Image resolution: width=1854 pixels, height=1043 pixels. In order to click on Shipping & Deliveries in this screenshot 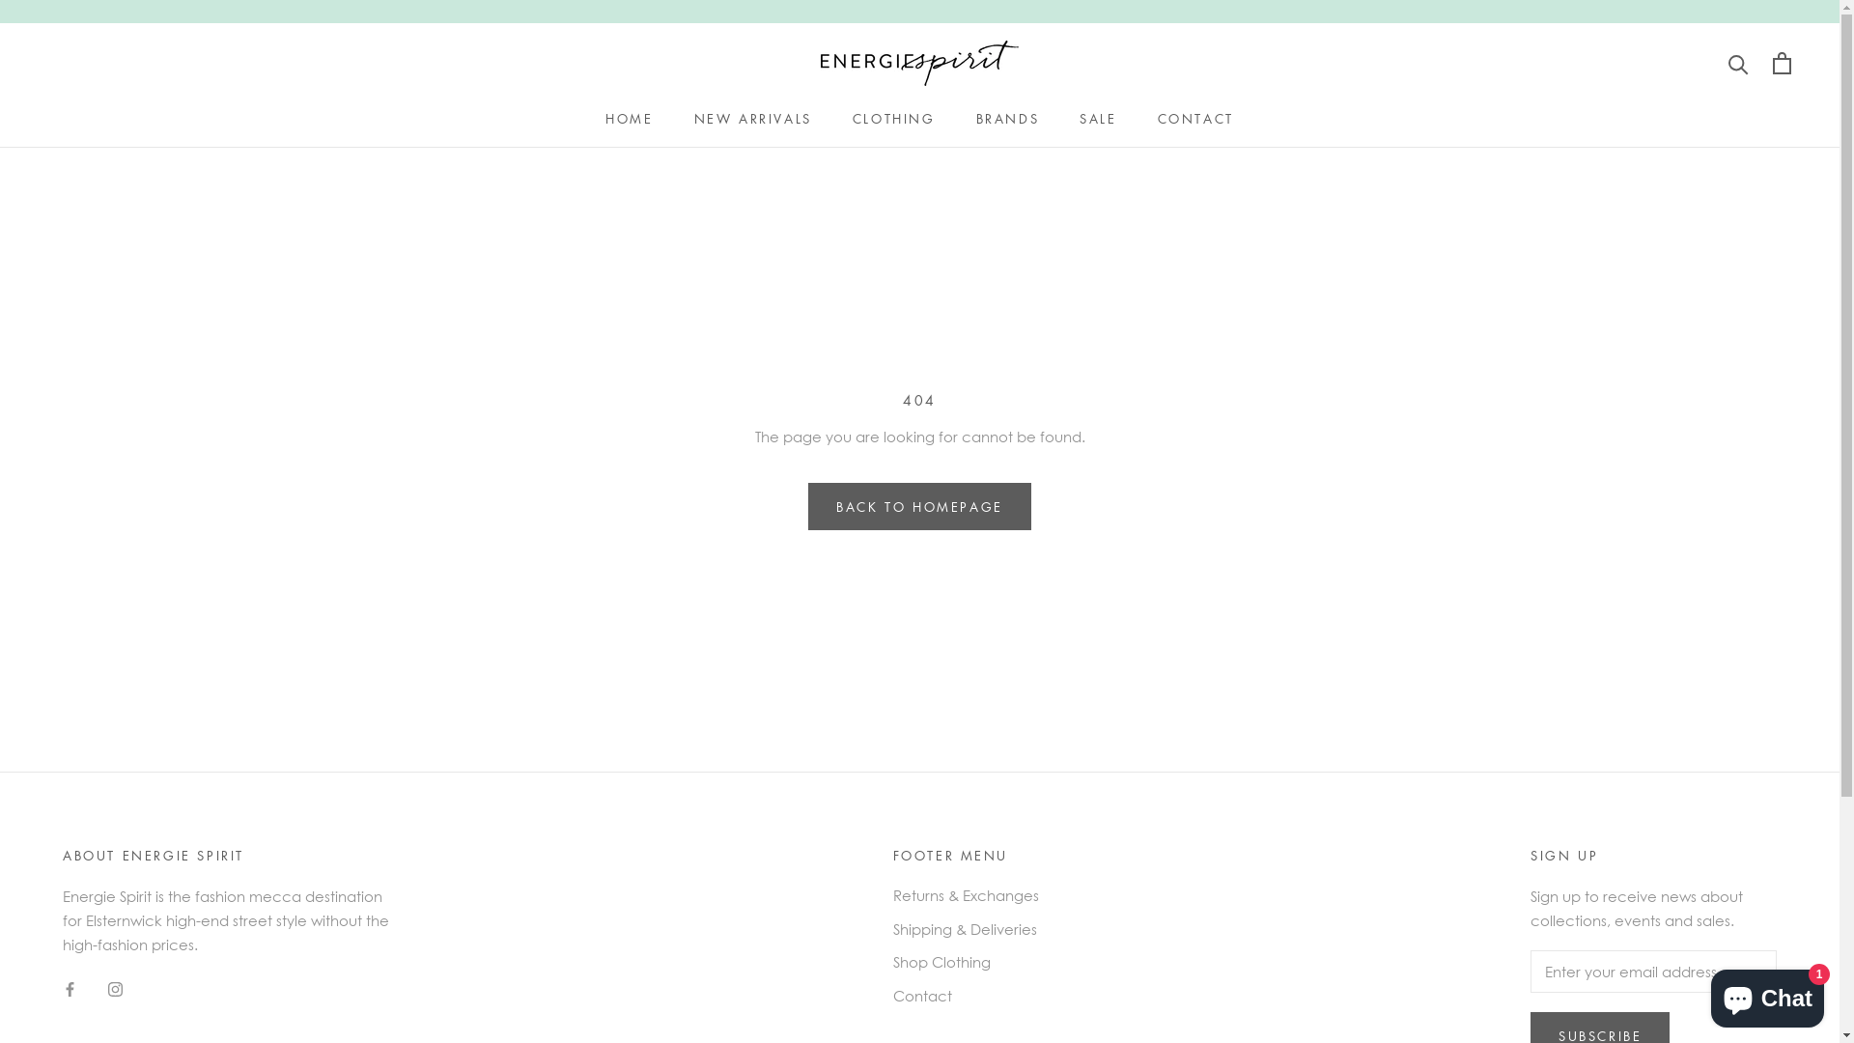, I will do `click(966, 929)`.